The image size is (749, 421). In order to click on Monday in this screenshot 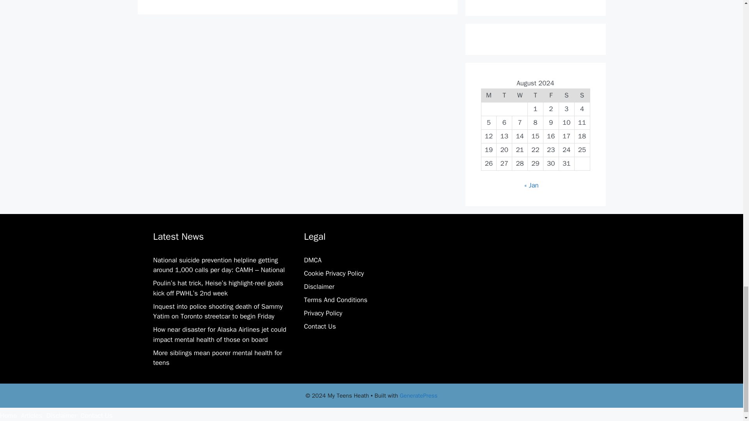, I will do `click(488, 95)`.